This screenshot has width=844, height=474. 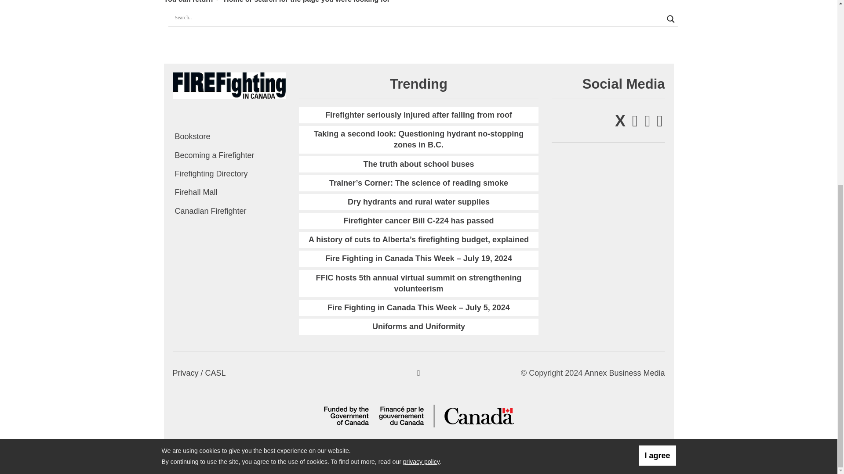 What do you see at coordinates (624, 373) in the screenshot?
I see `Annex Business Media` at bounding box center [624, 373].